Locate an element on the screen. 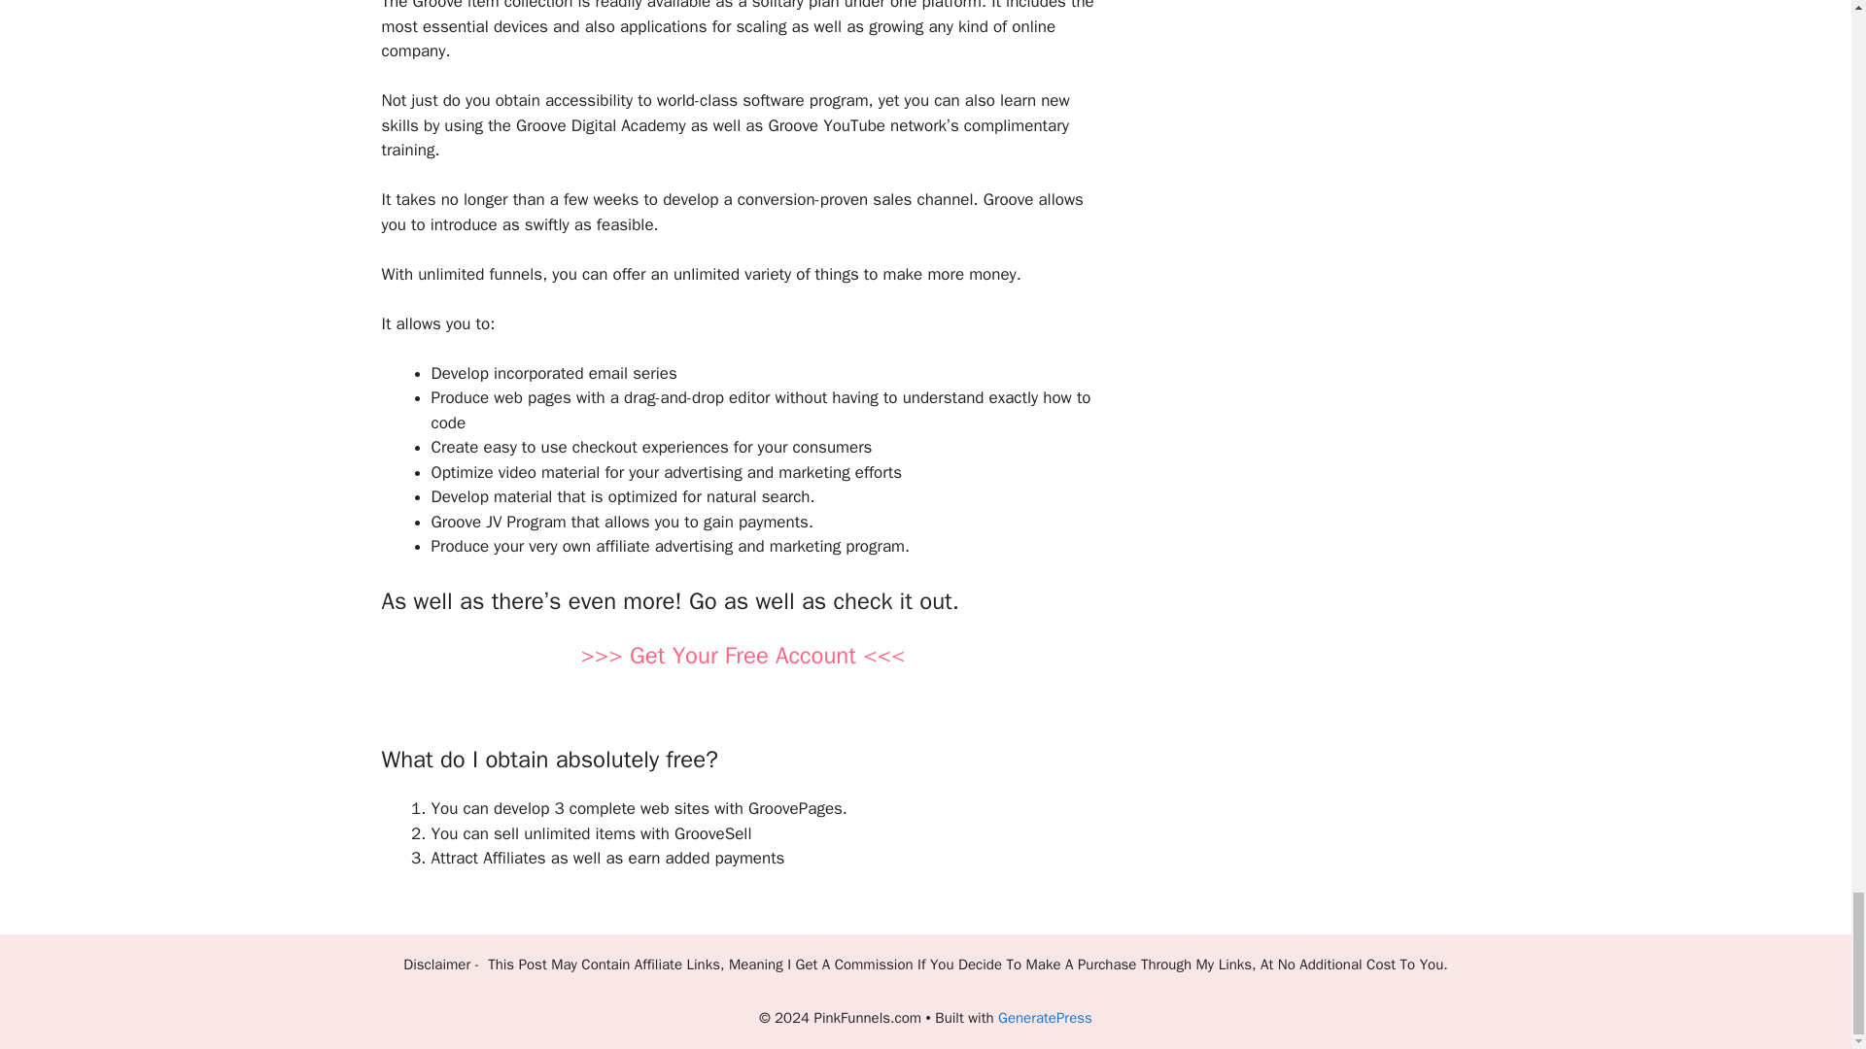 Image resolution: width=1866 pixels, height=1049 pixels. GeneratePress is located at coordinates (1045, 1018).